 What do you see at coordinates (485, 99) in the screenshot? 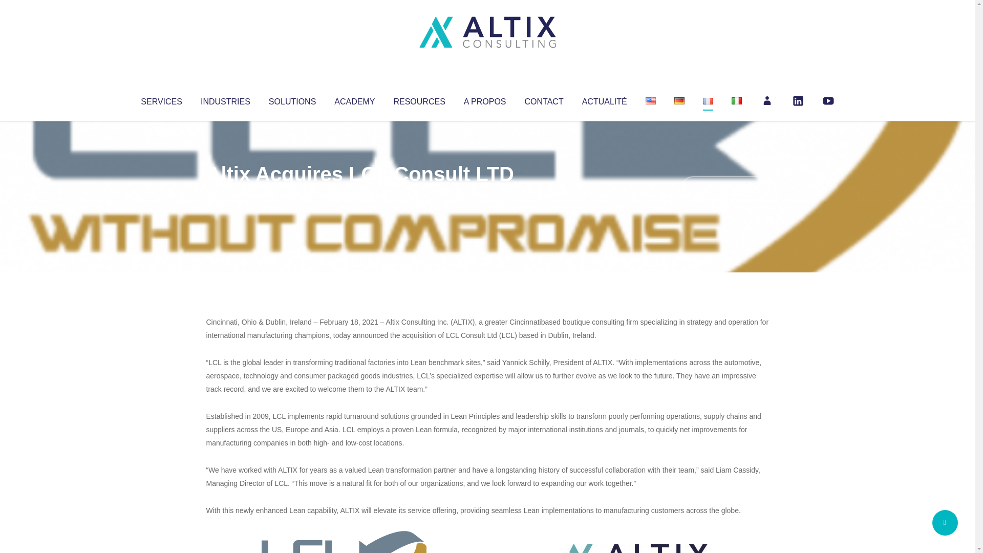
I see `A PROPOS` at bounding box center [485, 99].